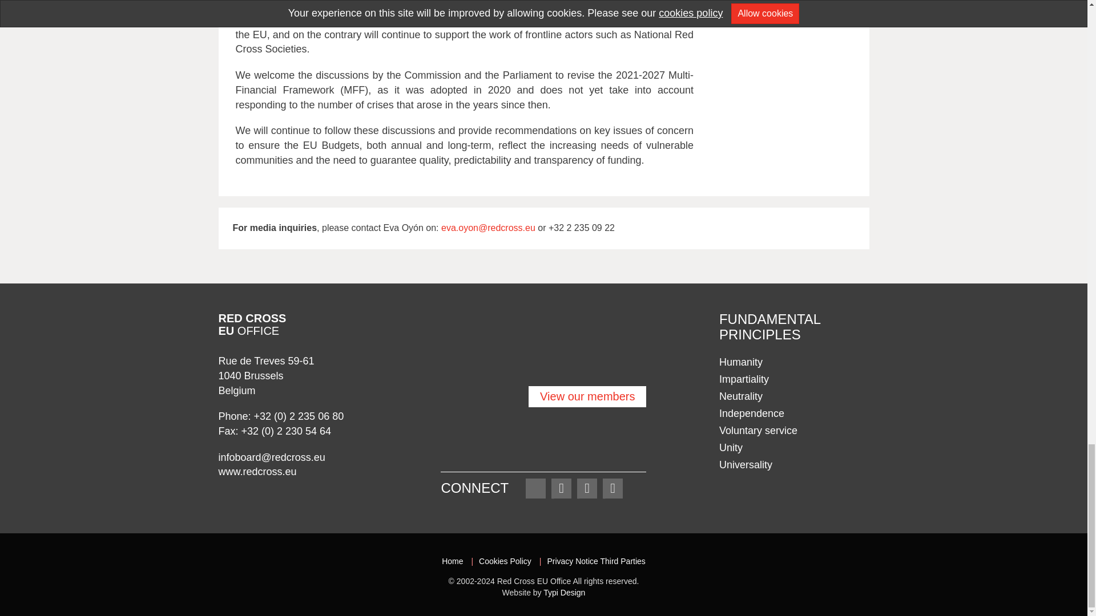 The width and height of the screenshot is (1096, 616). Describe the element at coordinates (535, 488) in the screenshot. I see `X` at that location.